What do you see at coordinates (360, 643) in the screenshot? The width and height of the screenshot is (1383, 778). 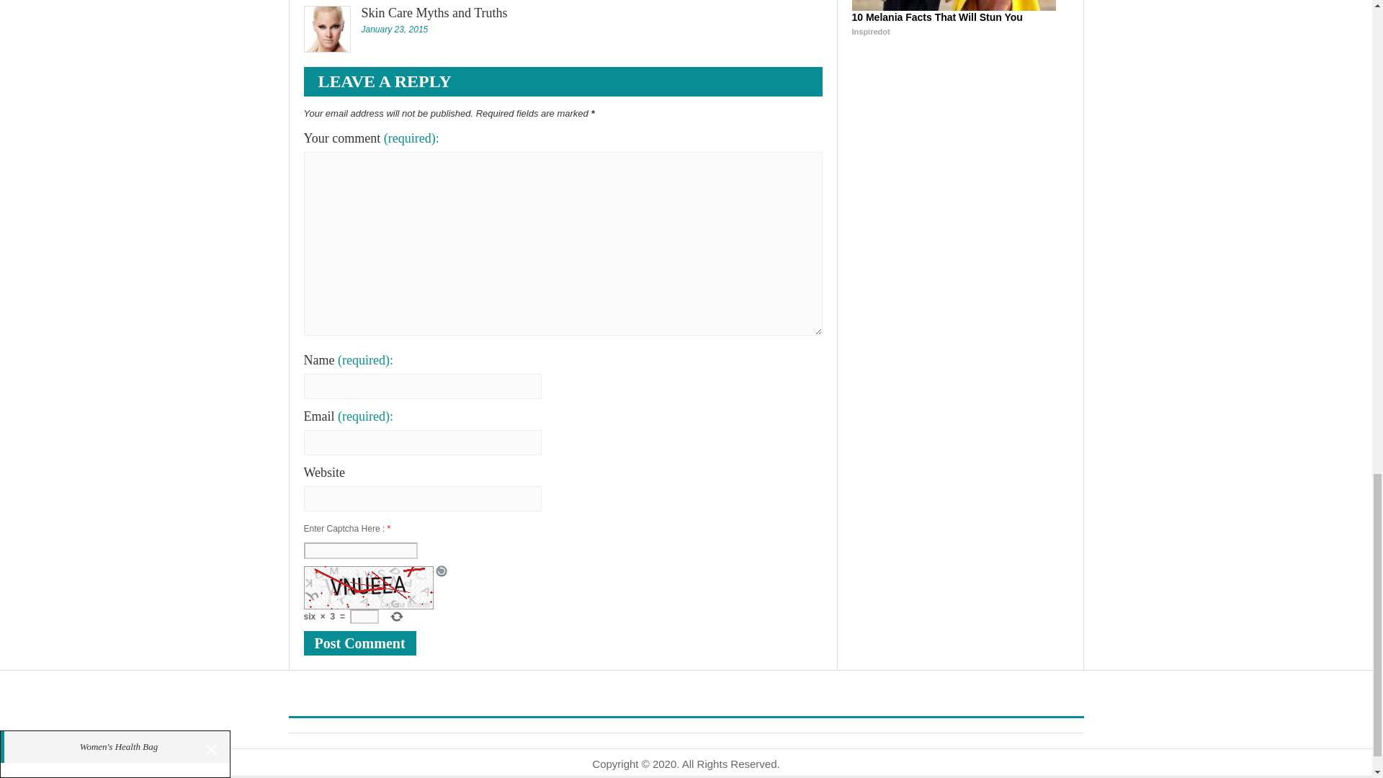 I see `Post Comment` at bounding box center [360, 643].